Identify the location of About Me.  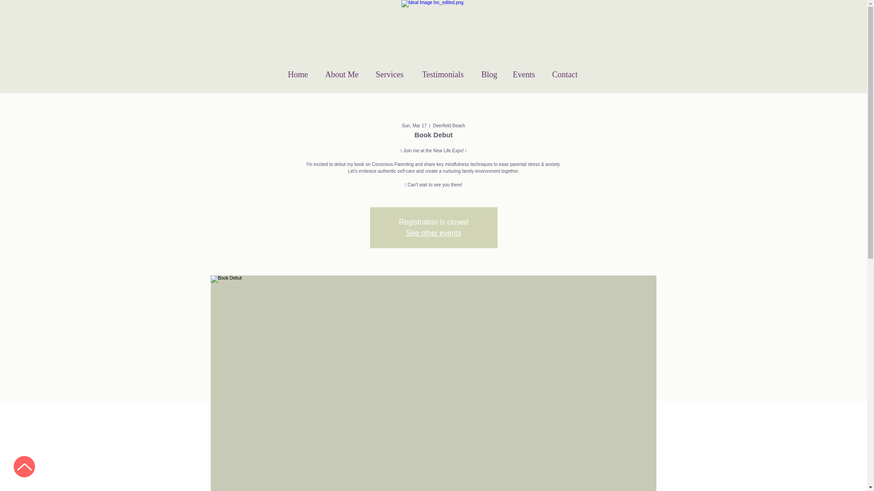
(341, 75).